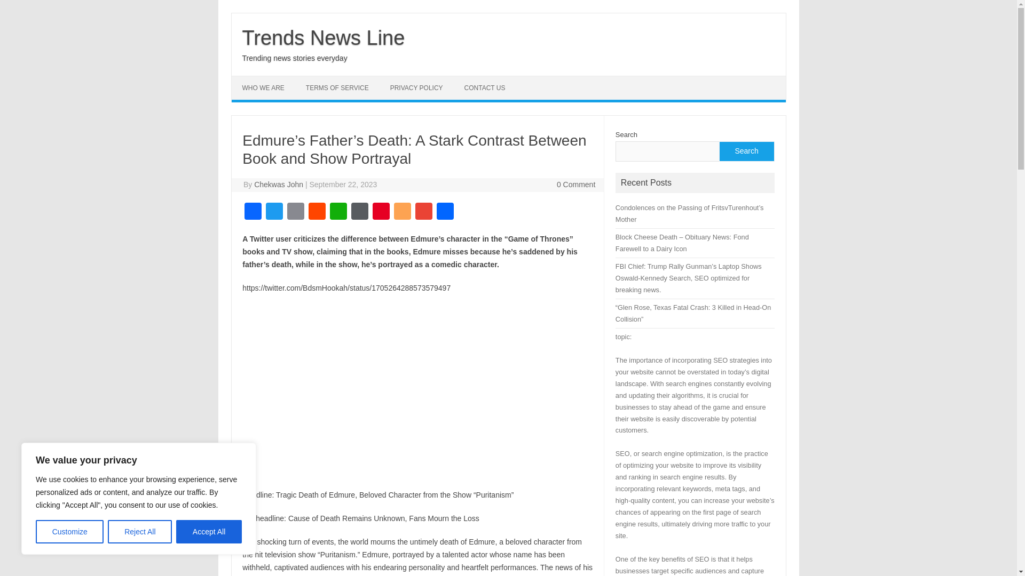 Image resolution: width=1025 pixels, height=576 pixels. Describe the element at coordinates (274, 212) in the screenshot. I see `Twitter` at that location.